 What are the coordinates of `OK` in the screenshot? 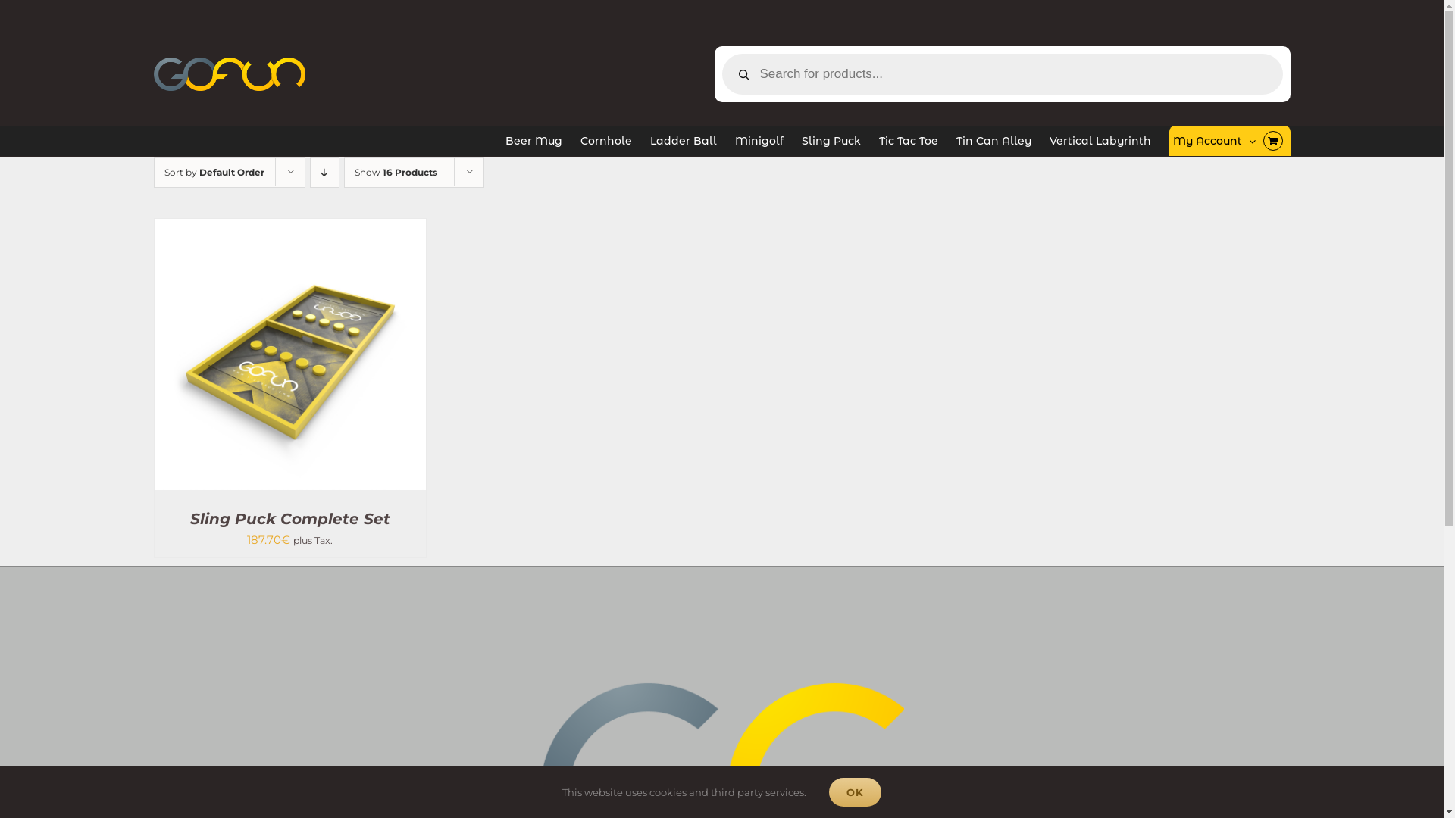 It's located at (855, 792).